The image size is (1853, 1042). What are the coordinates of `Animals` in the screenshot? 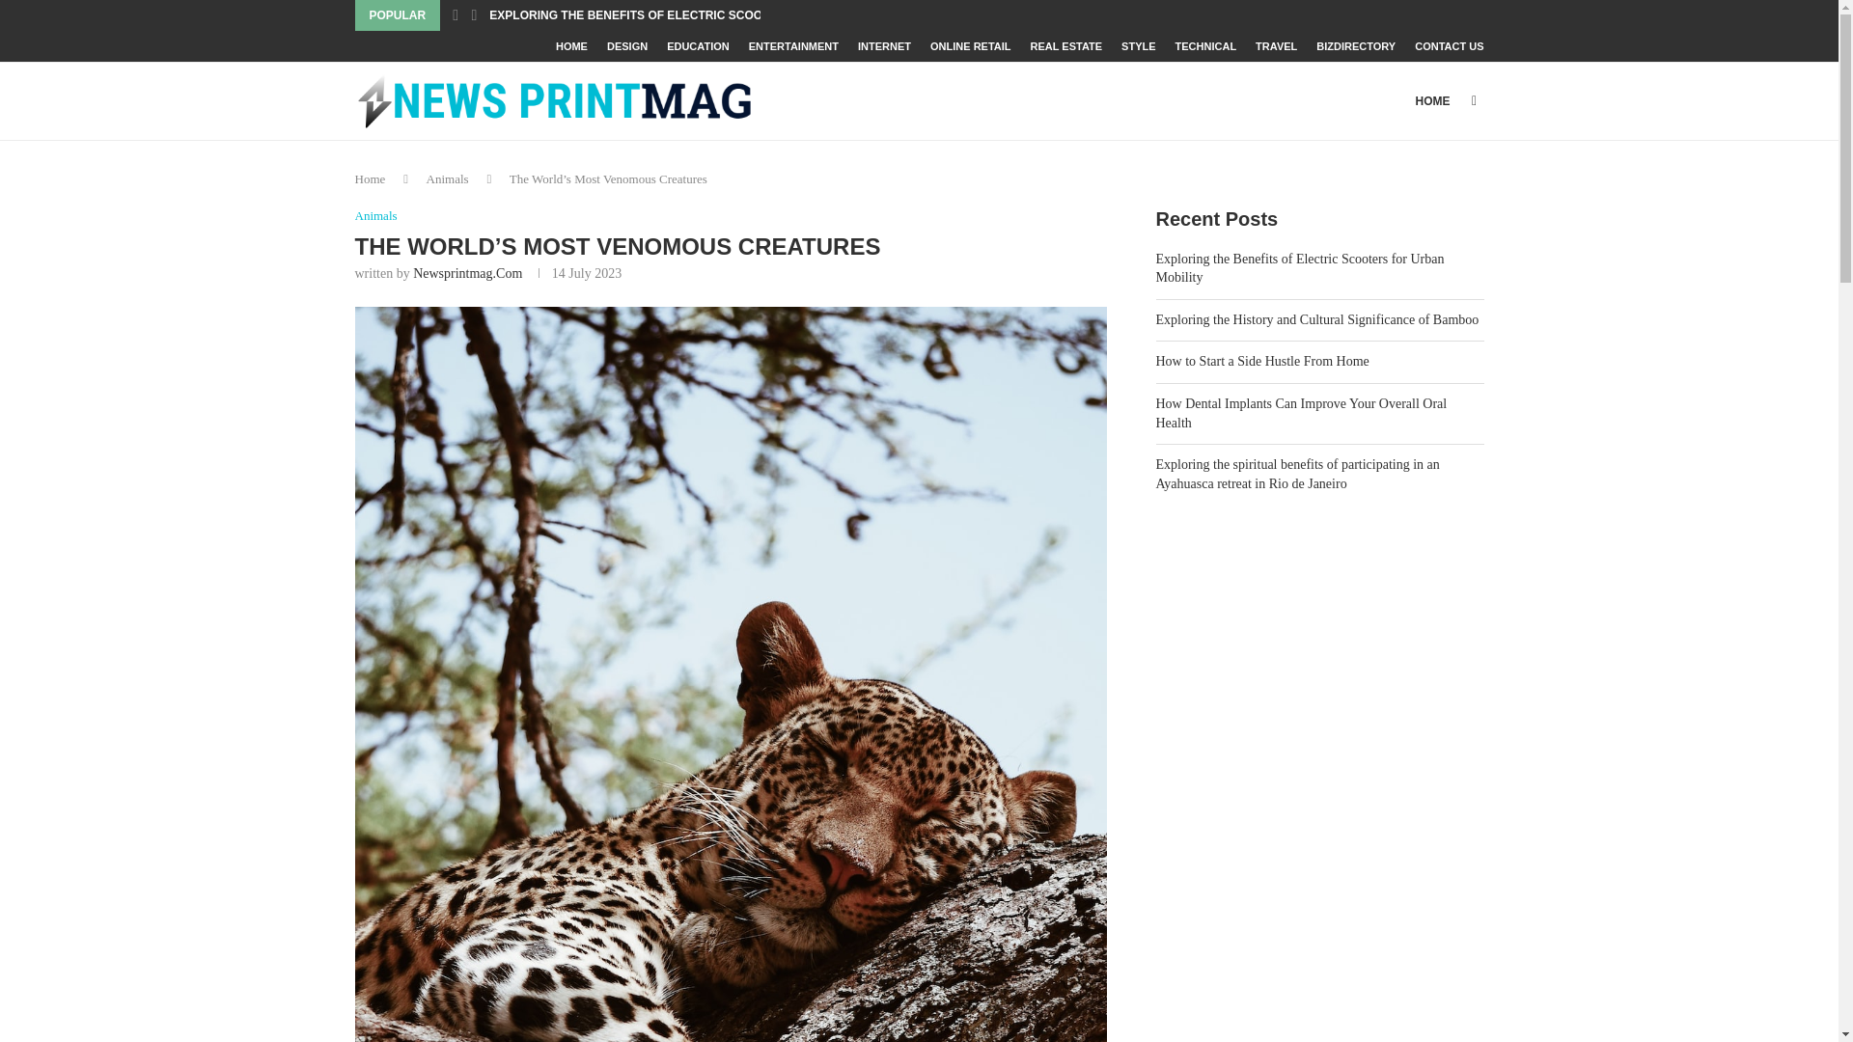 It's located at (376, 216).